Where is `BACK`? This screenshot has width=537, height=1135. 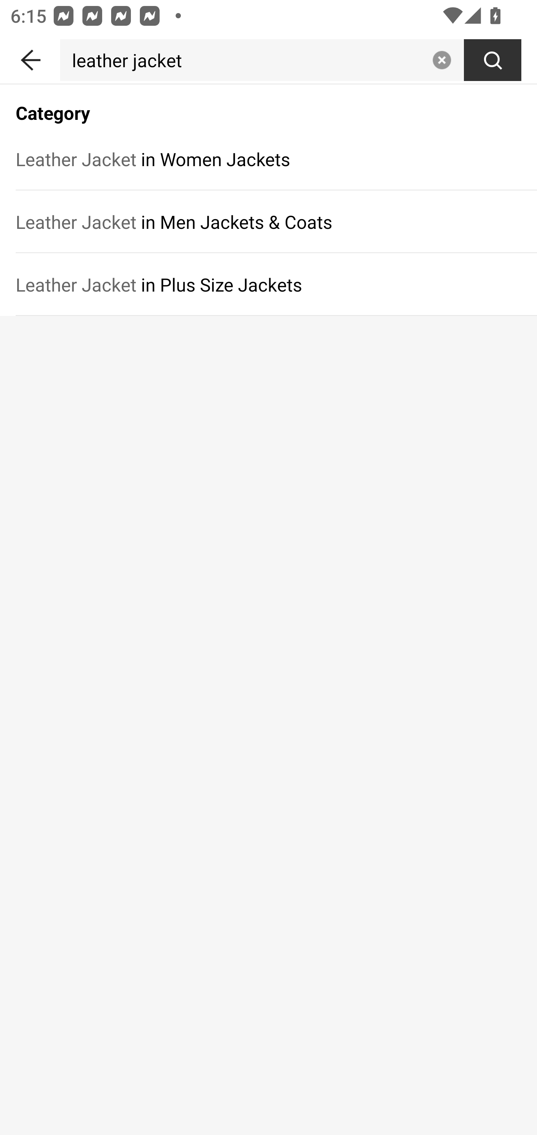 BACK is located at coordinates (30, 57).